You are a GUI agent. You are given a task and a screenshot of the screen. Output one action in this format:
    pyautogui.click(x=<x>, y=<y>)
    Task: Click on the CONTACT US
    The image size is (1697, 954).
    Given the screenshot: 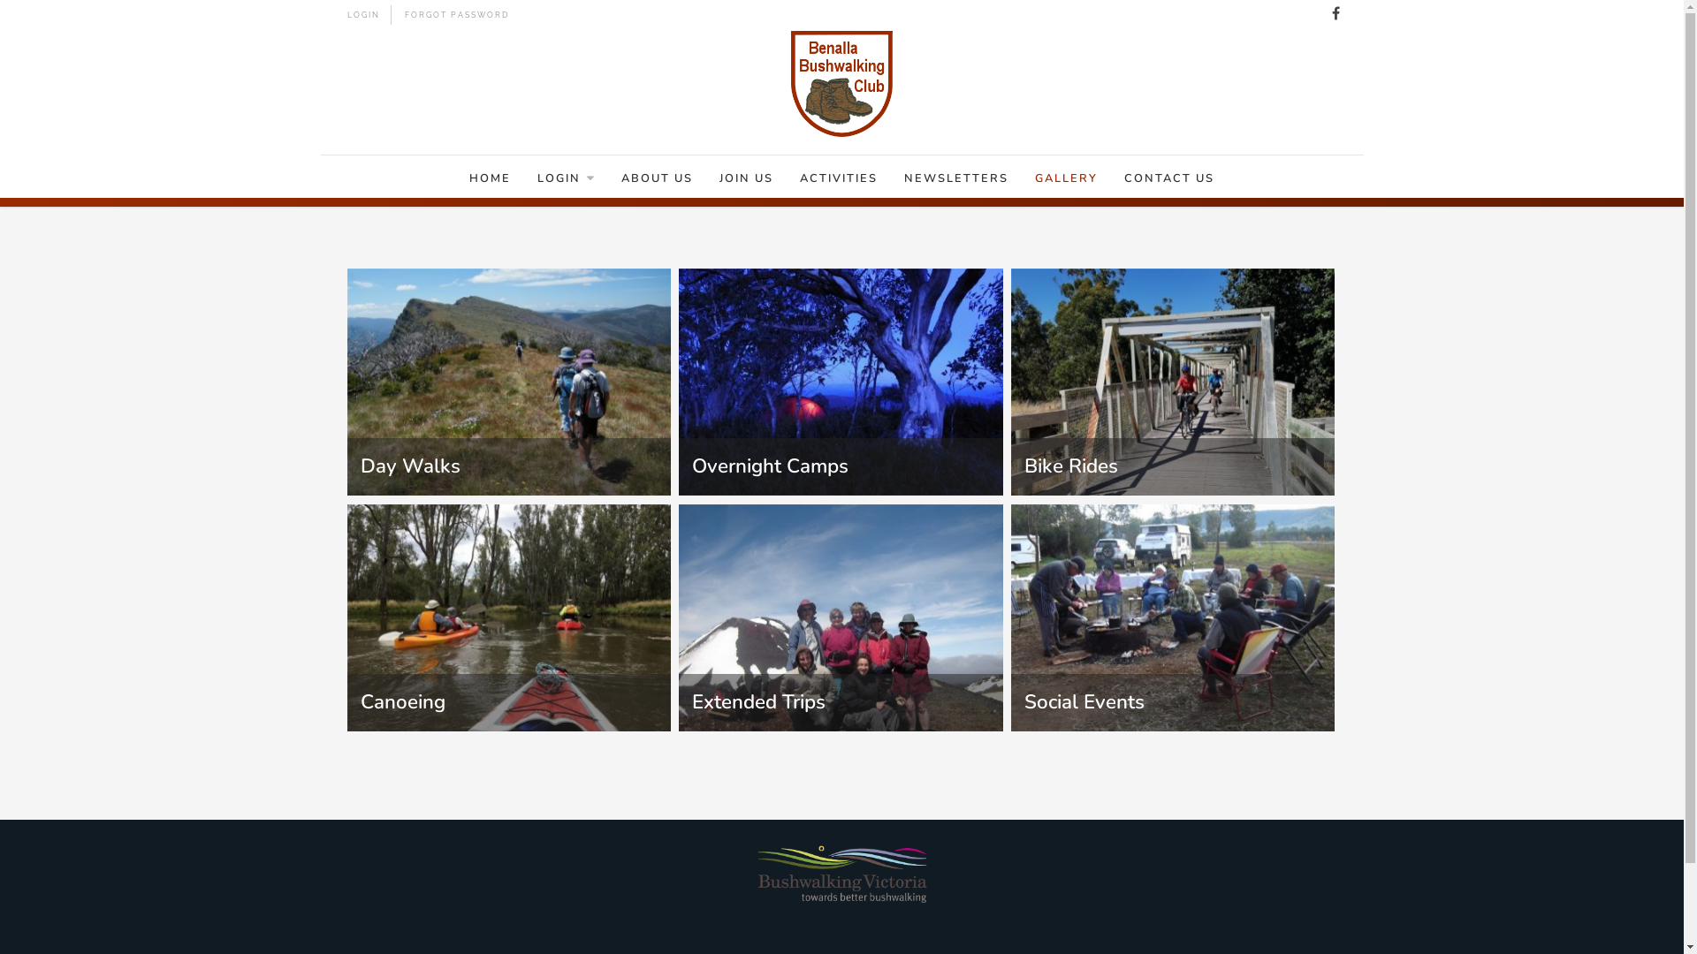 What is the action you would take?
    pyautogui.click(x=1169, y=177)
    